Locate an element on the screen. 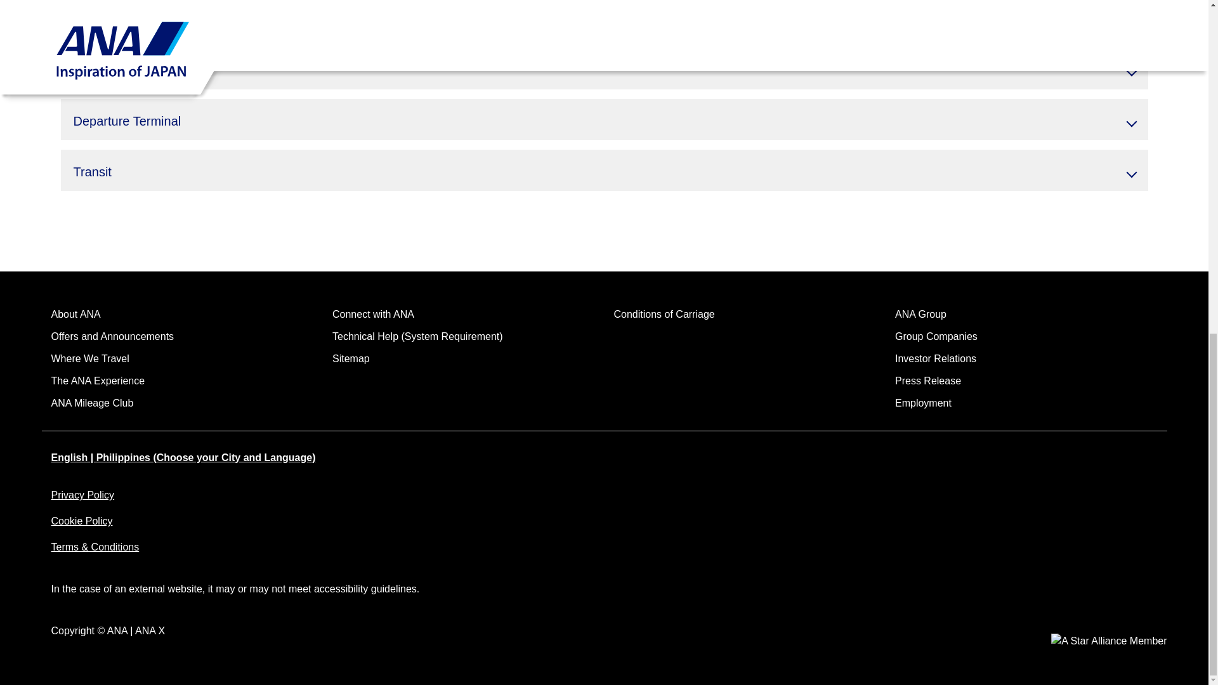 This screenshot has width=1218, height=685. About ANA is located at coordinates (75, 315).